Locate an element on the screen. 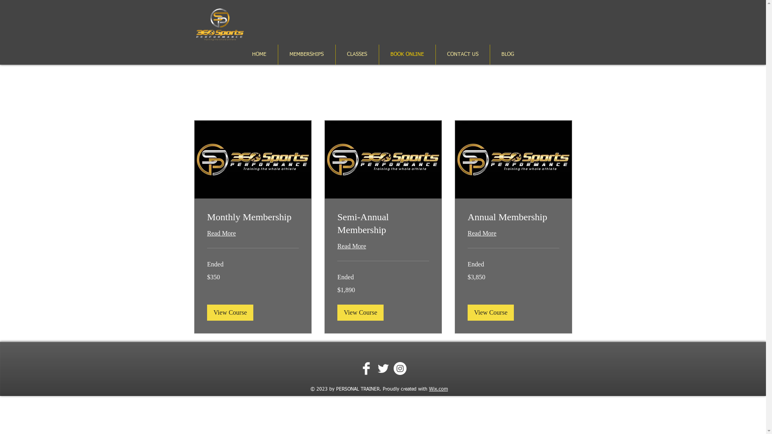 The width and height of the screenshot is (772, 434). BLOG is located at coordinates (507, 55).